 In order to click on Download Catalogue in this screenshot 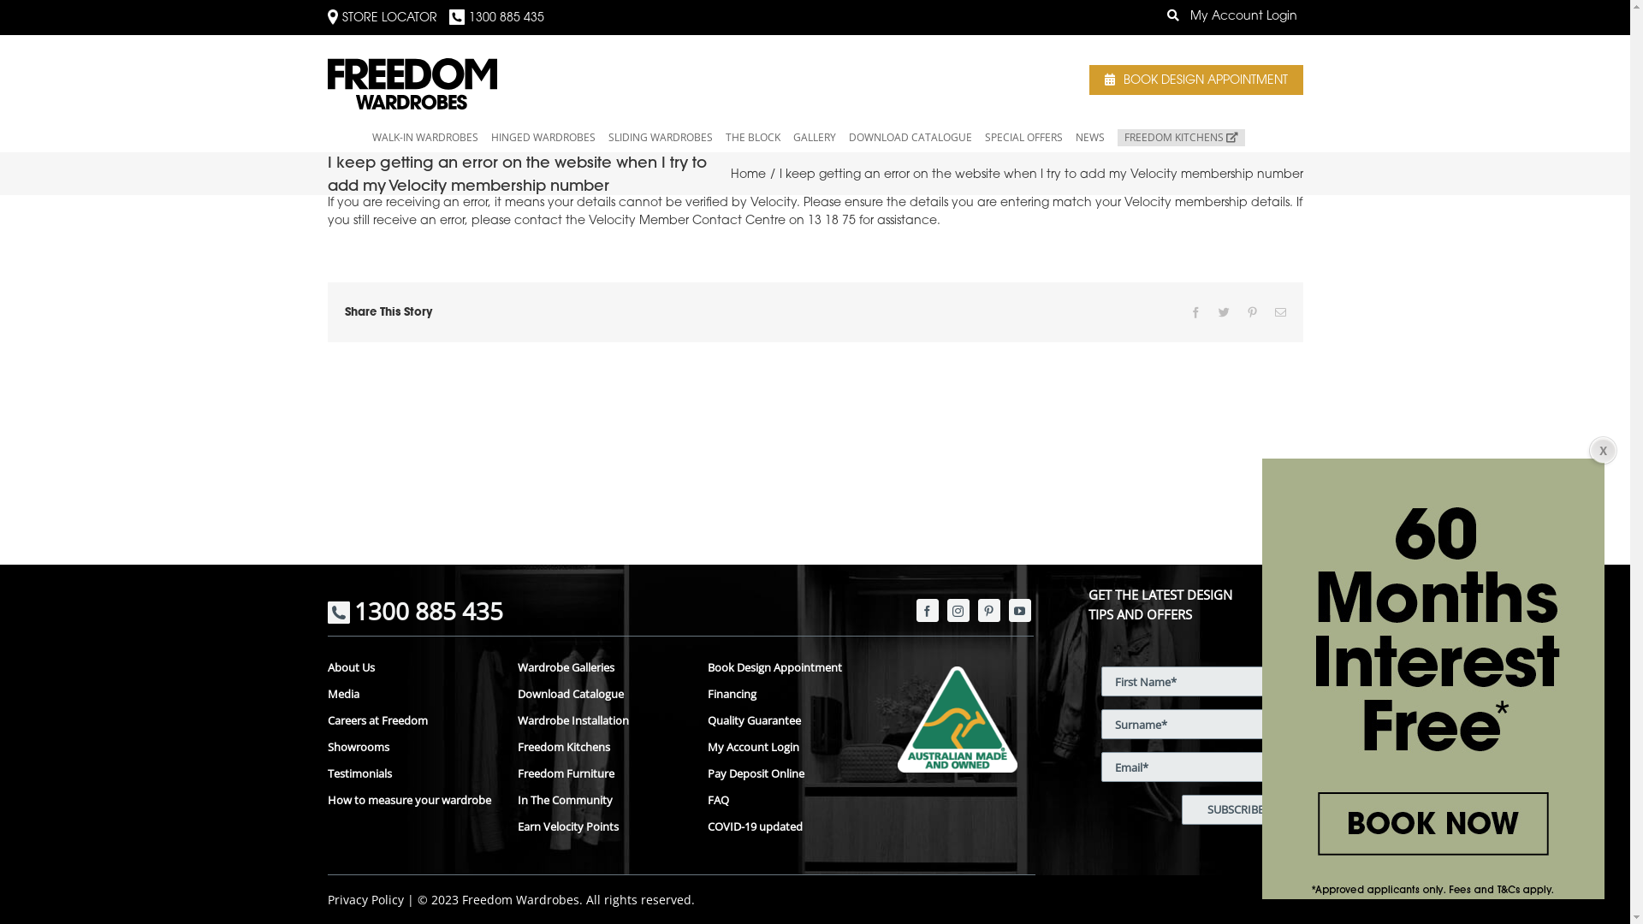, I will do `click(599, 695)`.